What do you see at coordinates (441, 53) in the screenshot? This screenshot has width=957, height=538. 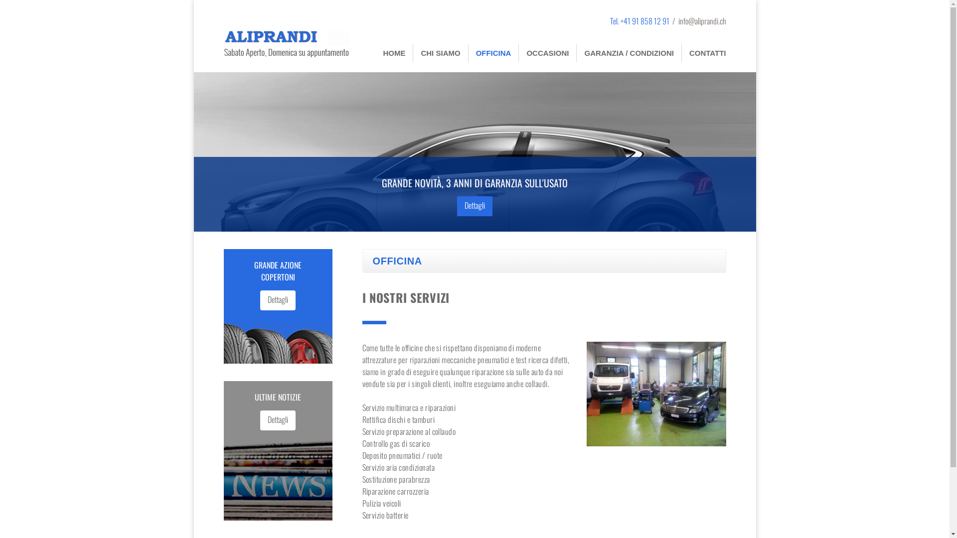 I see `CHI SIAMO` at bounding box center [441, 53].